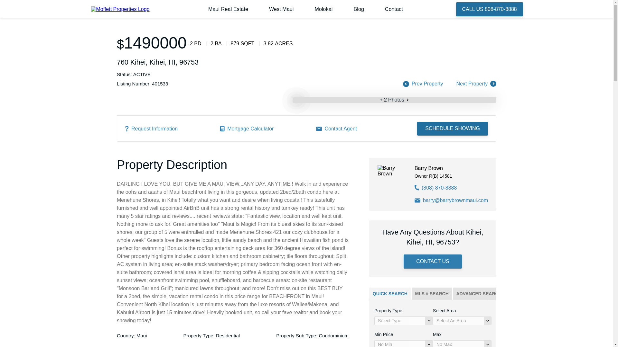  What do you see at coordinates (489, 9) in the screenshot?
I see `CALL US 808-870-8888` at bounding box center [489, 9].